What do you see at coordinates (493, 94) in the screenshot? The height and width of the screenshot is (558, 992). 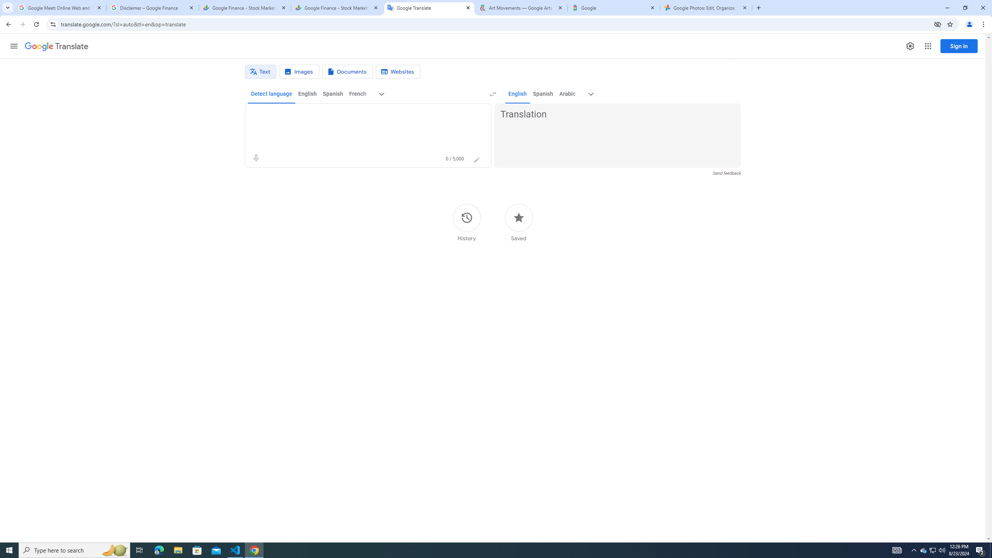 I see `Swap languages (Ctrl+Shift+S)` at bounding box center [493, 94].